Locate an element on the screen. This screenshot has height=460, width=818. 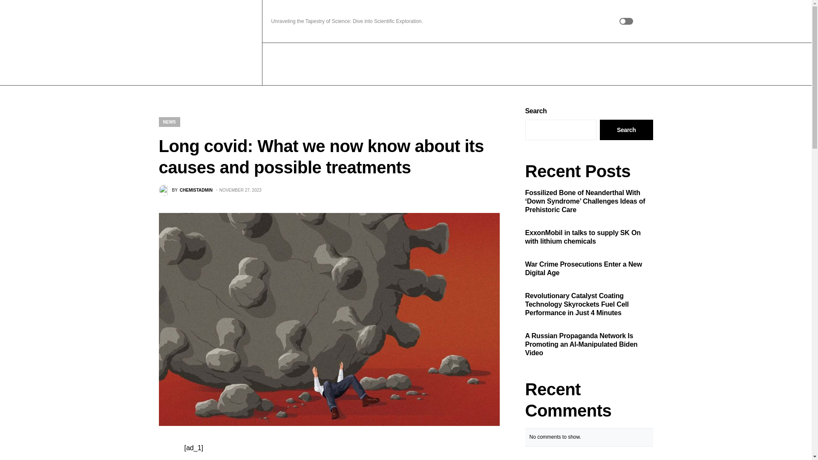
Contact is located at coordinates (343, 64).